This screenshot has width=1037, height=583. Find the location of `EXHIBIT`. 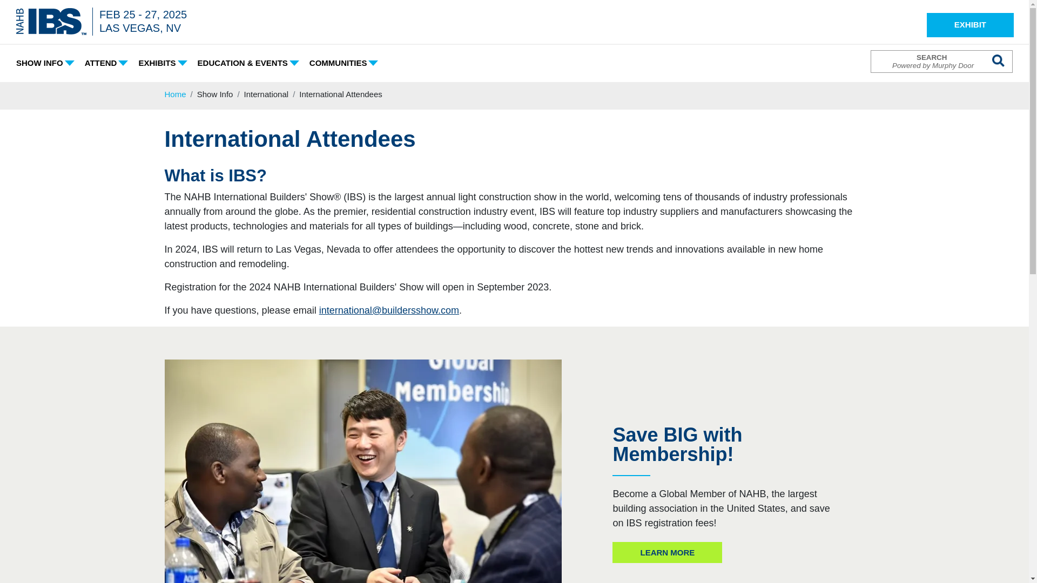

EXHIBIT is located at coordinates (970, 25).